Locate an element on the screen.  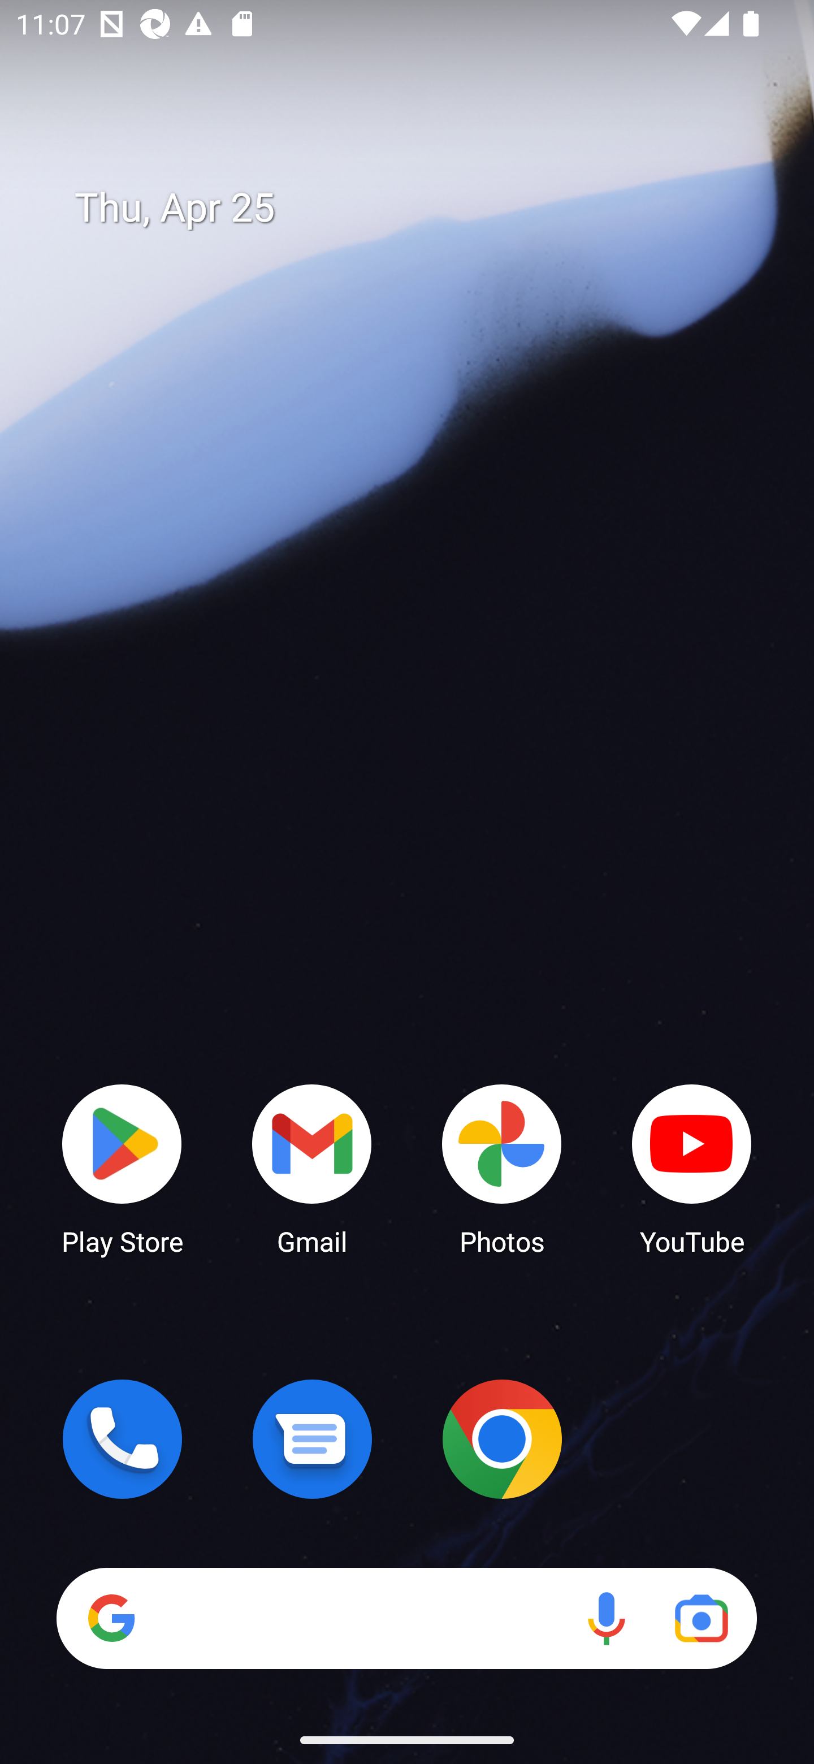
Gmail is located at coordinates (312, 1168).